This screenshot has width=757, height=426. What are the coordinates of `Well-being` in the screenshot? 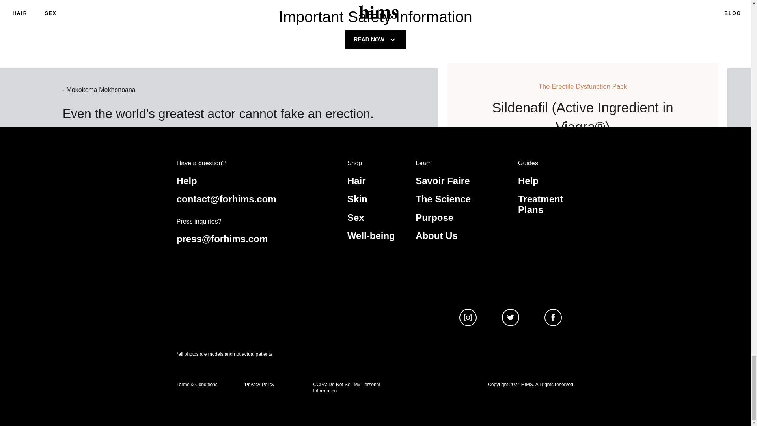 It's located at (371, 236).